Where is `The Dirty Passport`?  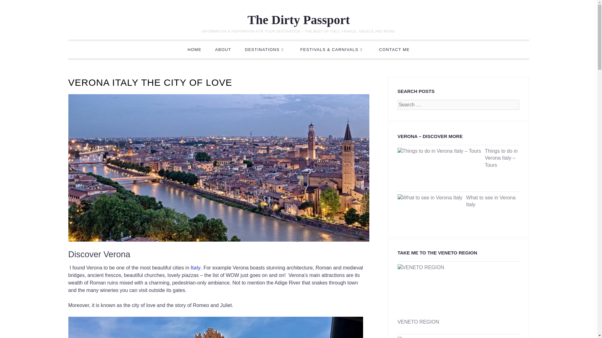 The Dirty Passport is located at coordinates (298, 20).